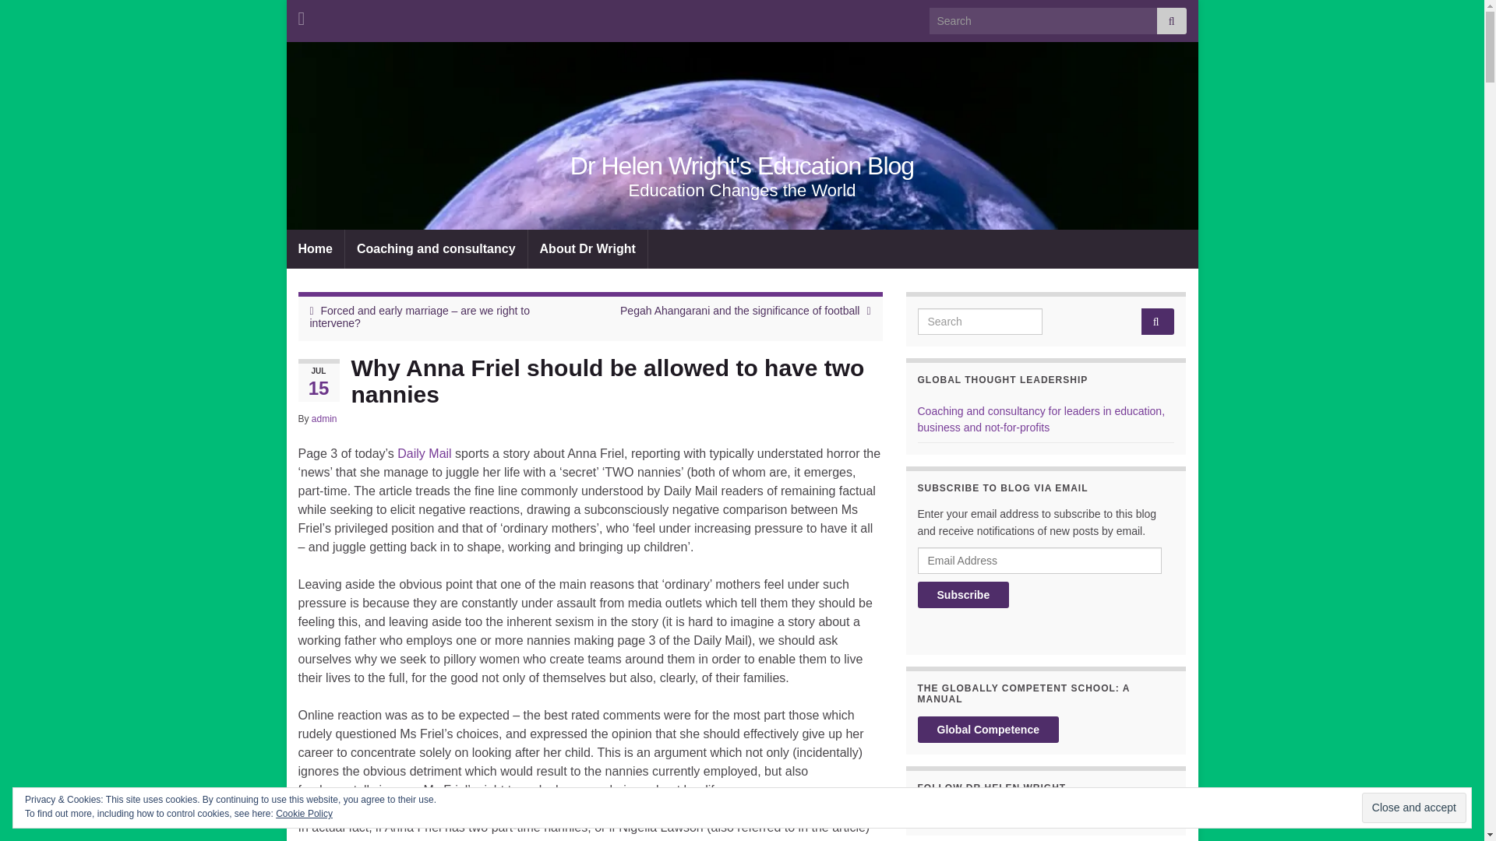 Image resolution: width=1496 pixels, height=841 pixels. What do you see at coordinates (742, 166) in the screenshot?
I see `Go back to the front page` at bounding box center [742, 166].